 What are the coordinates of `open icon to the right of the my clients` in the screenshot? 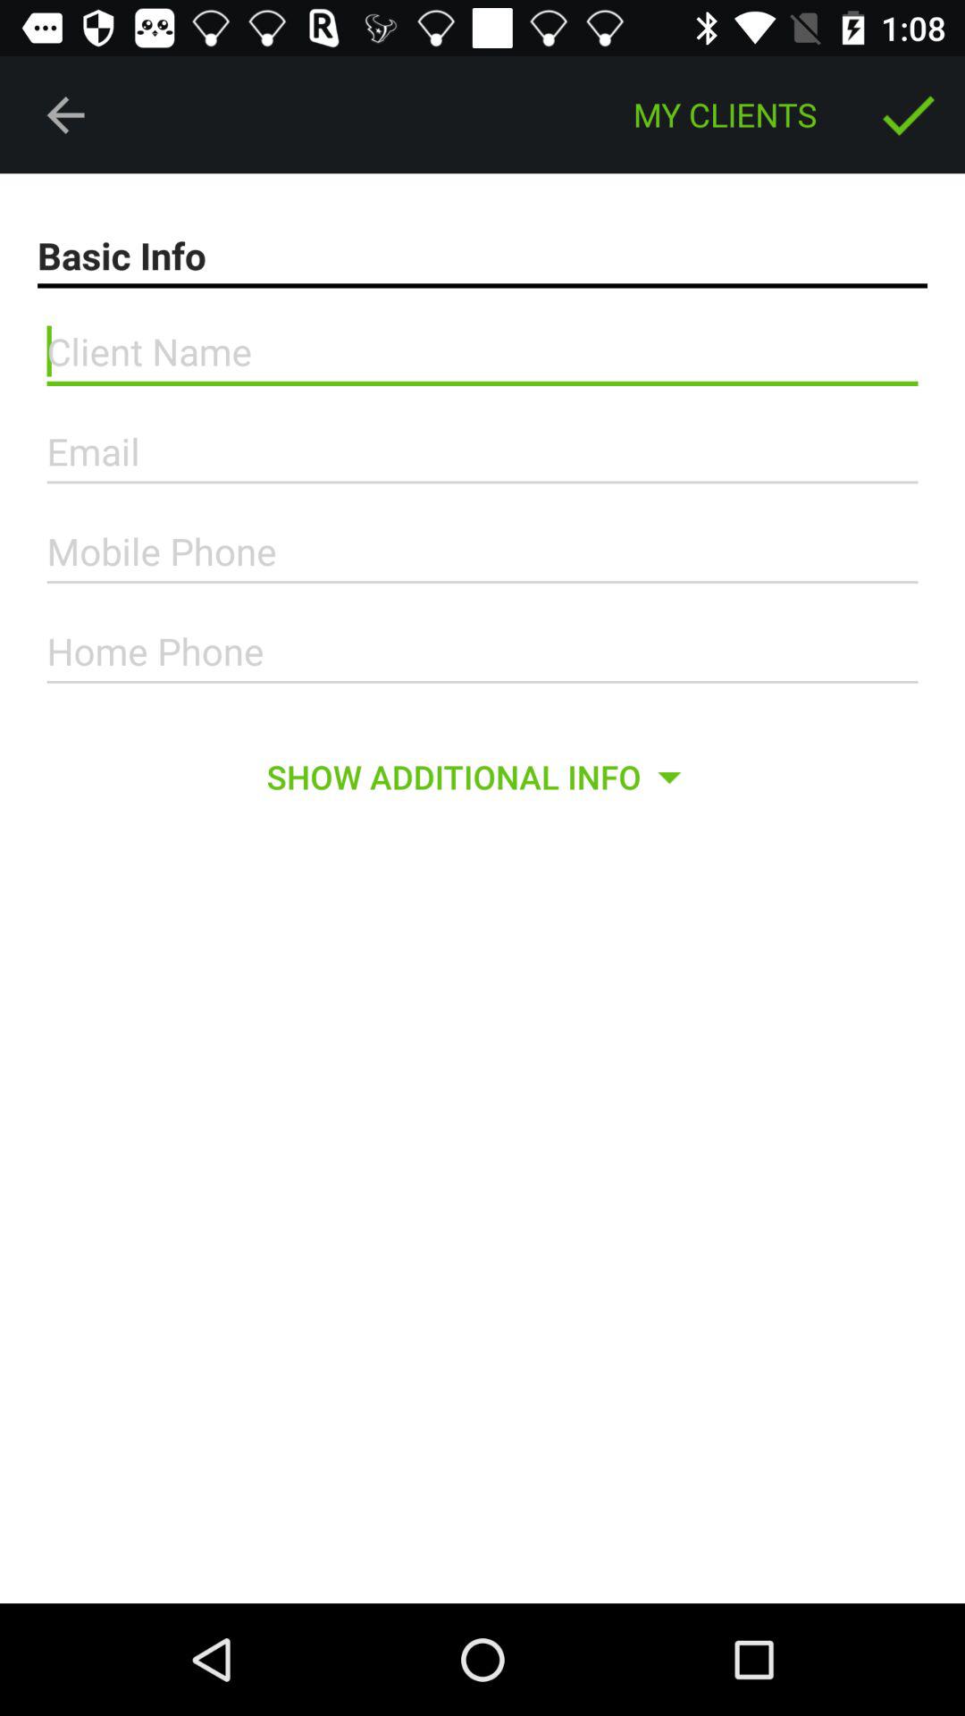 It's located at (908, 114).